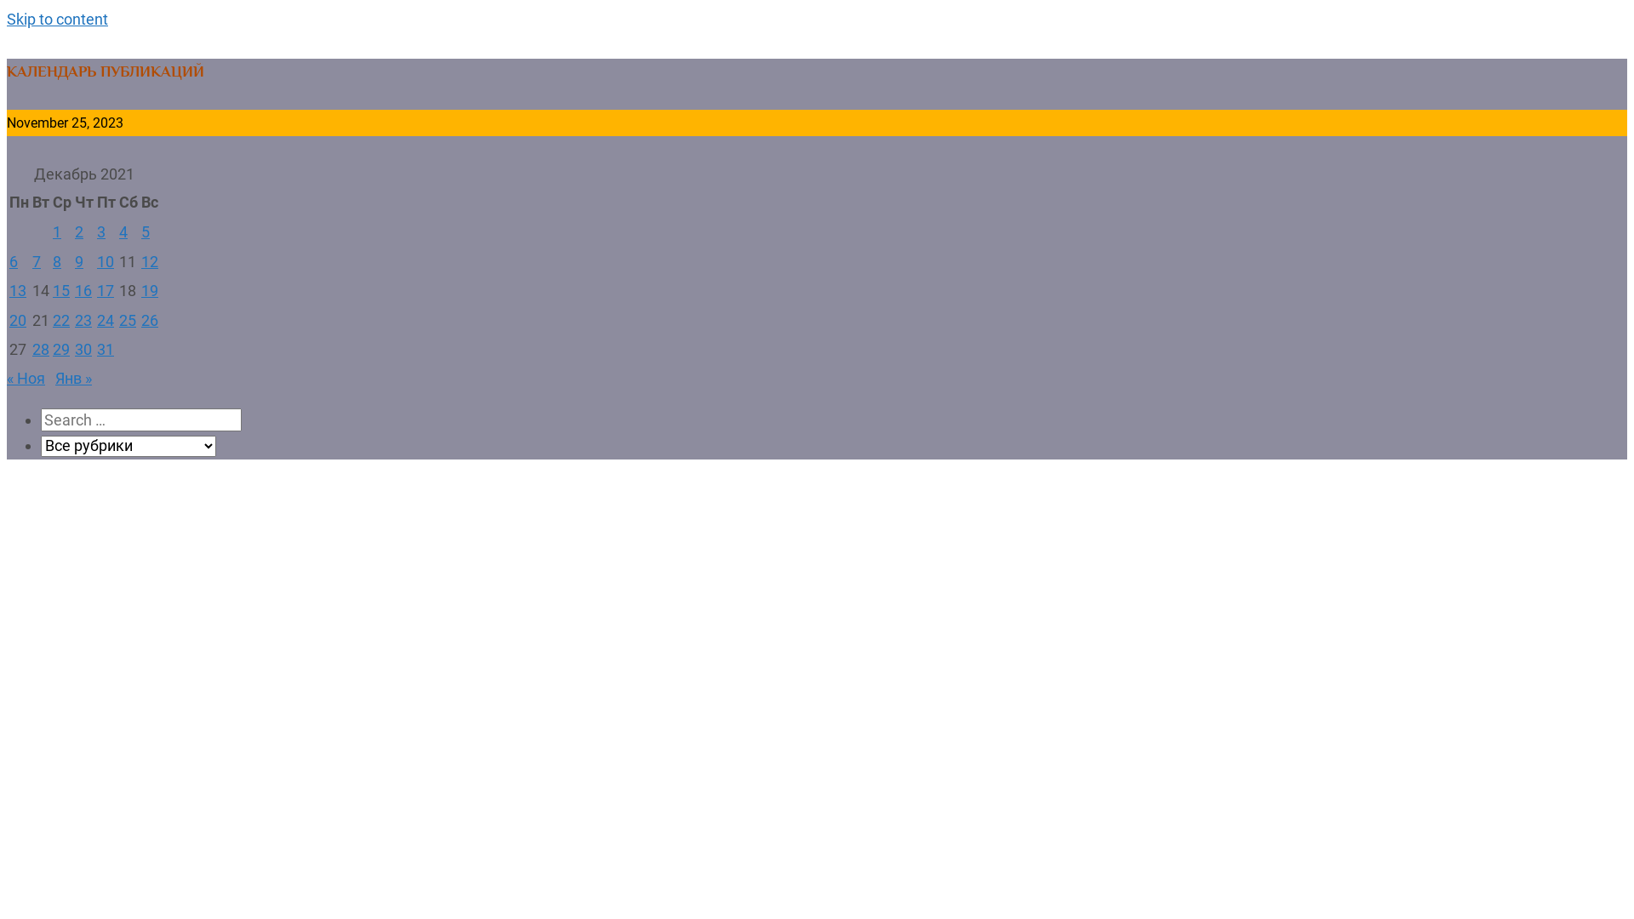 Image resolution: width=1634 pixels, height=919 pixels. What do you see at coordinates (83, 291) in the screenshot?
I see `16` at bounding box center [83, 291].